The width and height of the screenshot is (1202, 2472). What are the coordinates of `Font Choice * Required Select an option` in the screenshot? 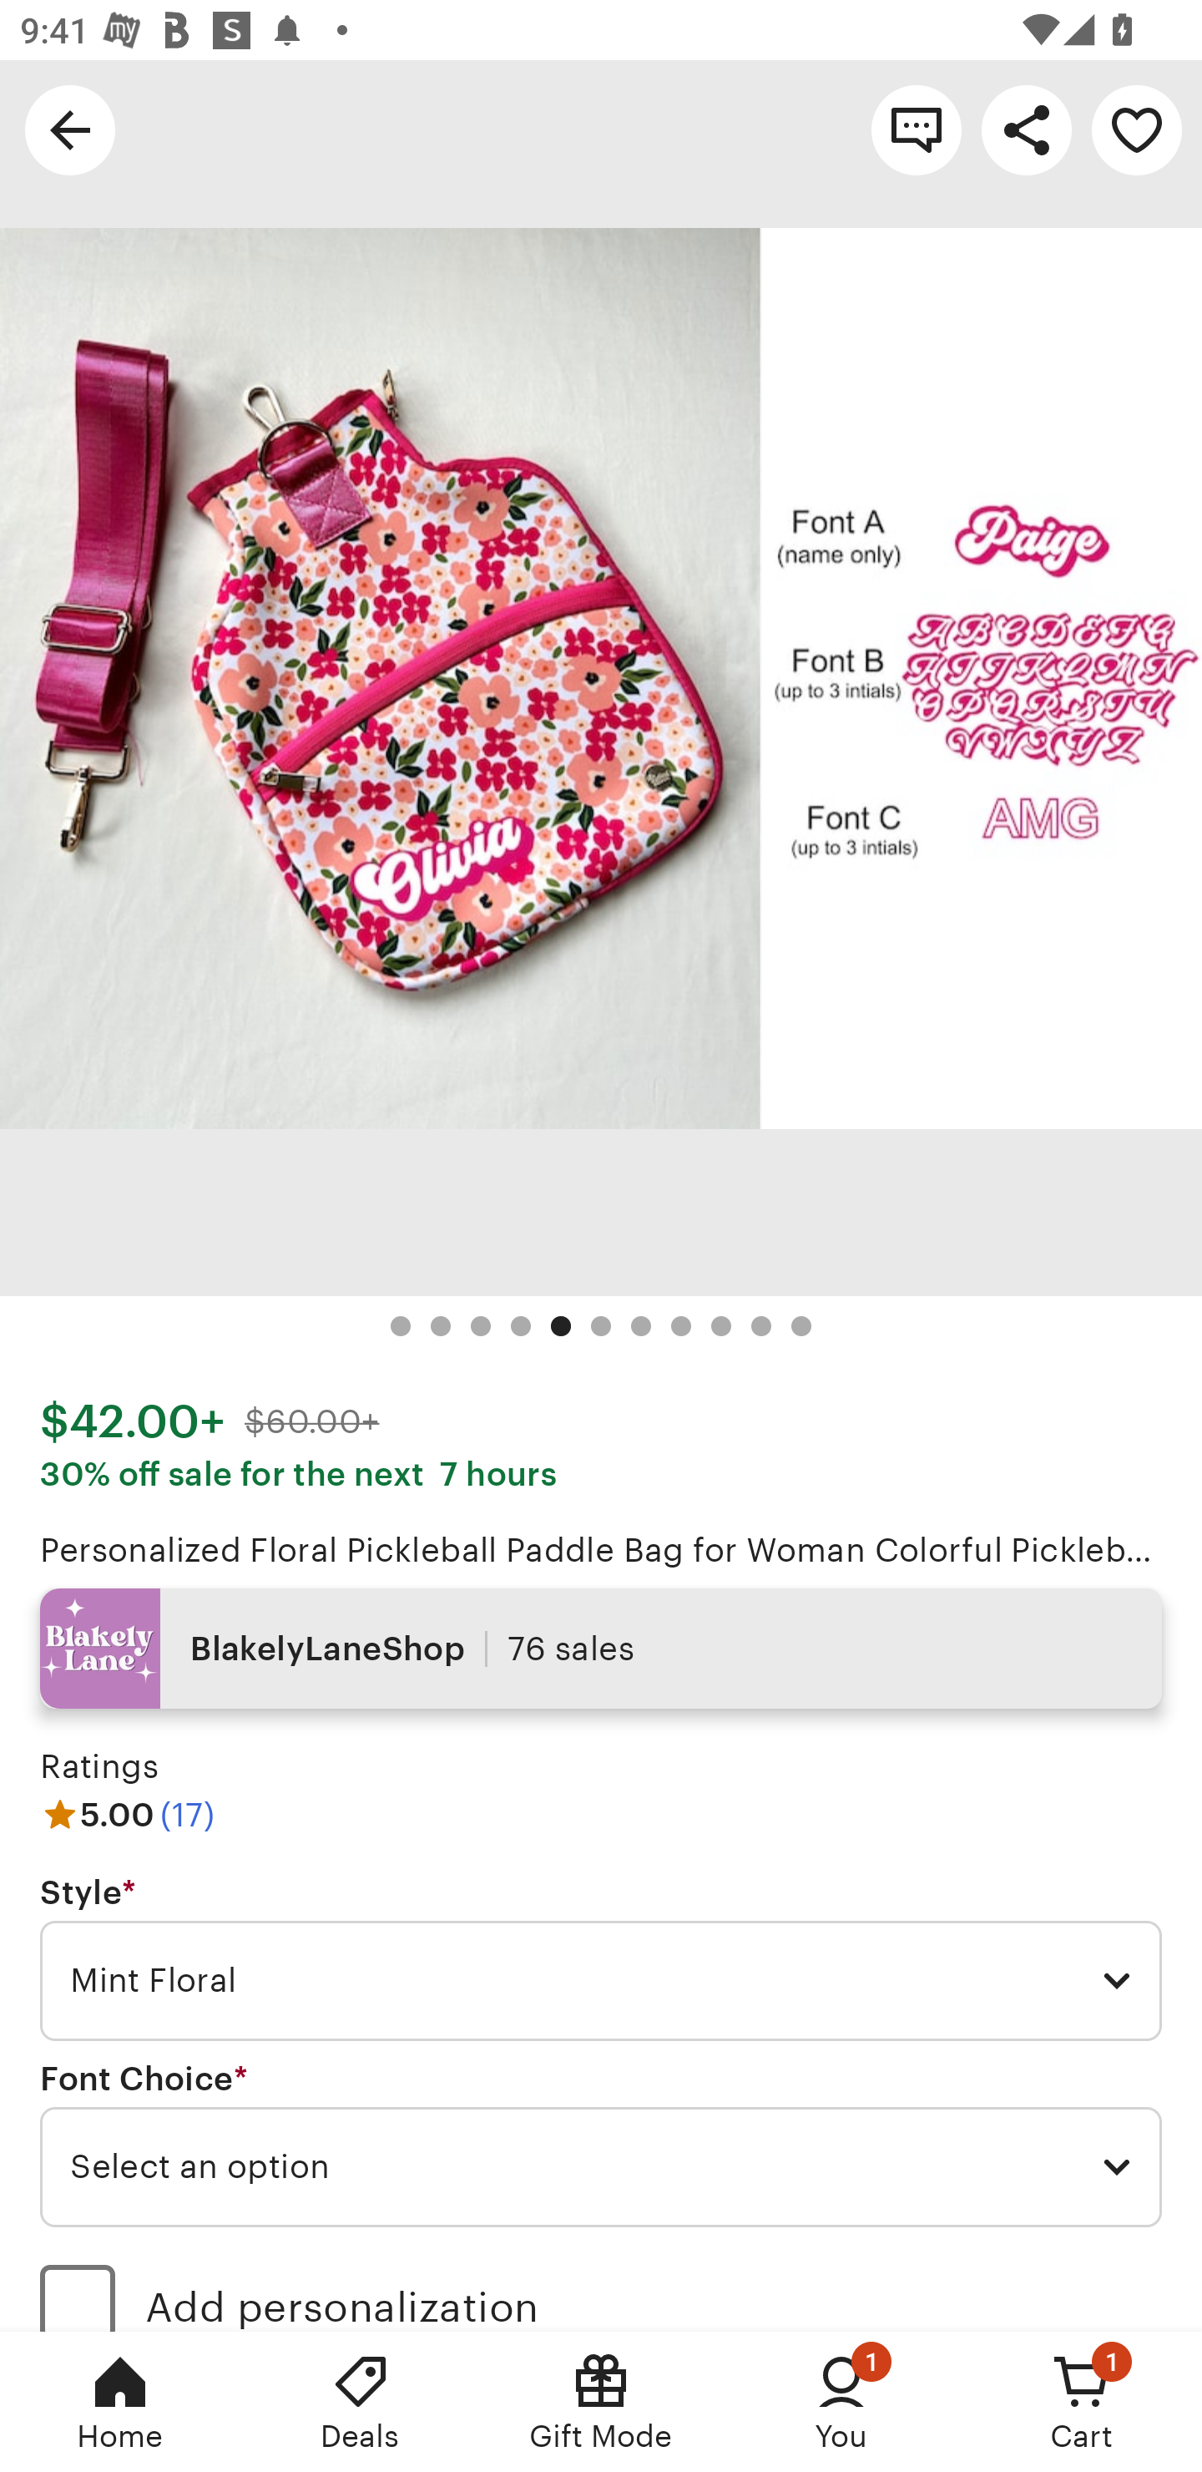 It's located at (601, 2144).